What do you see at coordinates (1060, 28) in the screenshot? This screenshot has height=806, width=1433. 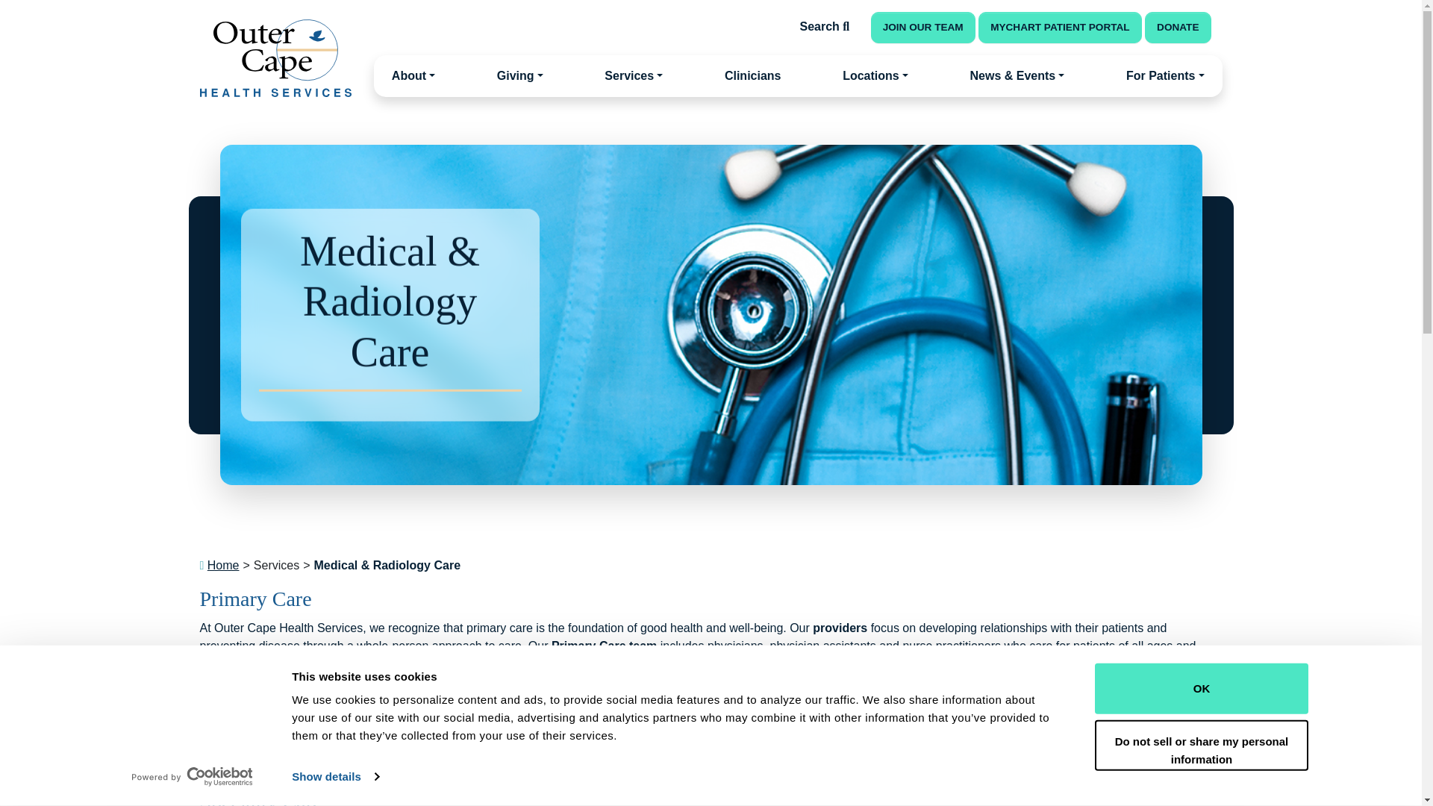 I see `MYCHART PATIENT PORTAL` at bounding box center [1060, 28].